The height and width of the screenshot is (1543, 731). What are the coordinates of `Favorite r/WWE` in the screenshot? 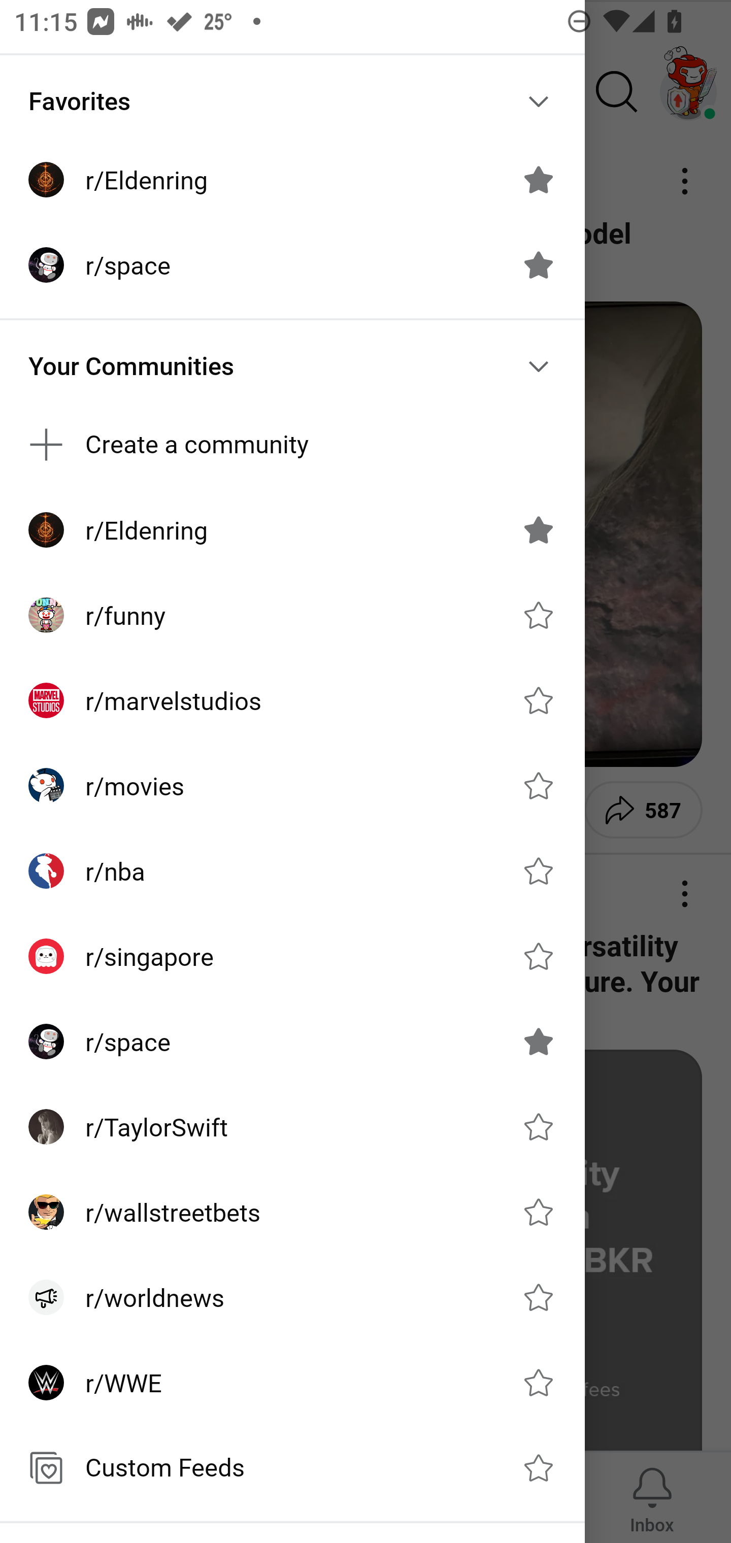 It's located at (538, 1382).